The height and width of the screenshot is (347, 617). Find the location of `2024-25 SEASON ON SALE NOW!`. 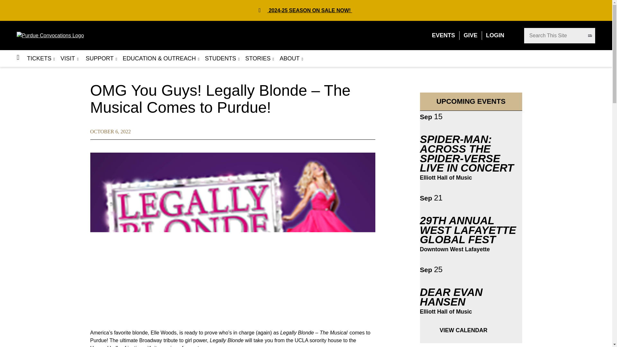

2024-25 SEASON ON SALE NOW! is located at coordinates (310, 10).